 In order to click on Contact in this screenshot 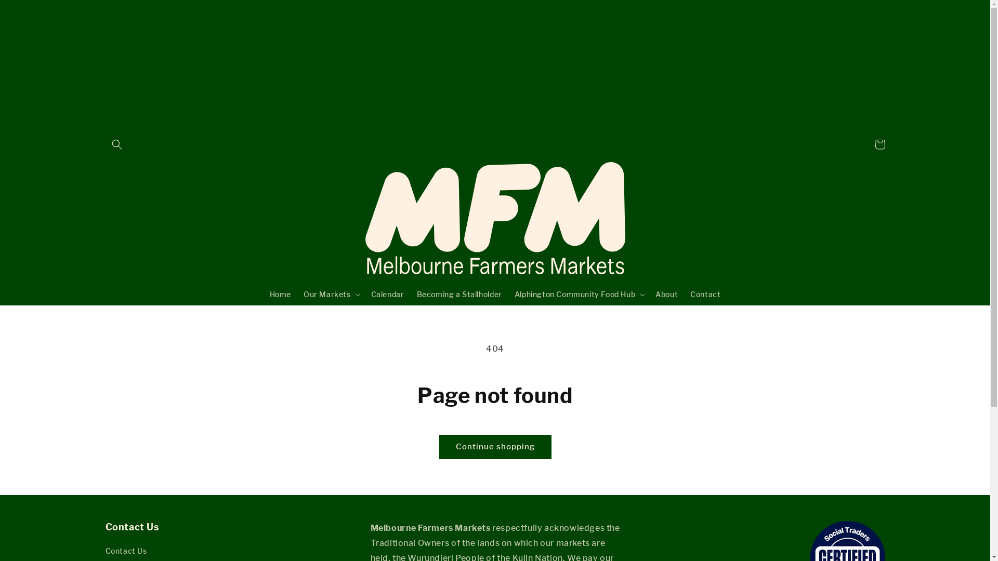, I will do `click(705, 295)`.